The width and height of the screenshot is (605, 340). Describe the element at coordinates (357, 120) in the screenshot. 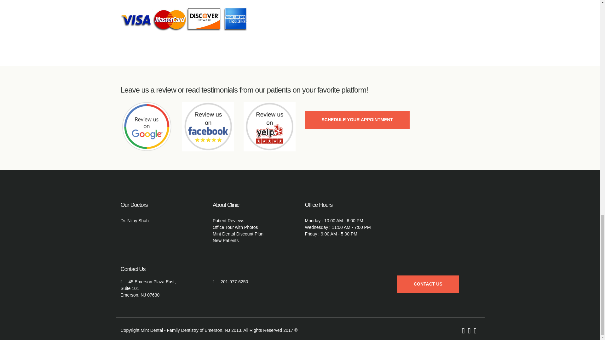

I see `SCHEDULE YOUR APPOINTMENT` at that location.